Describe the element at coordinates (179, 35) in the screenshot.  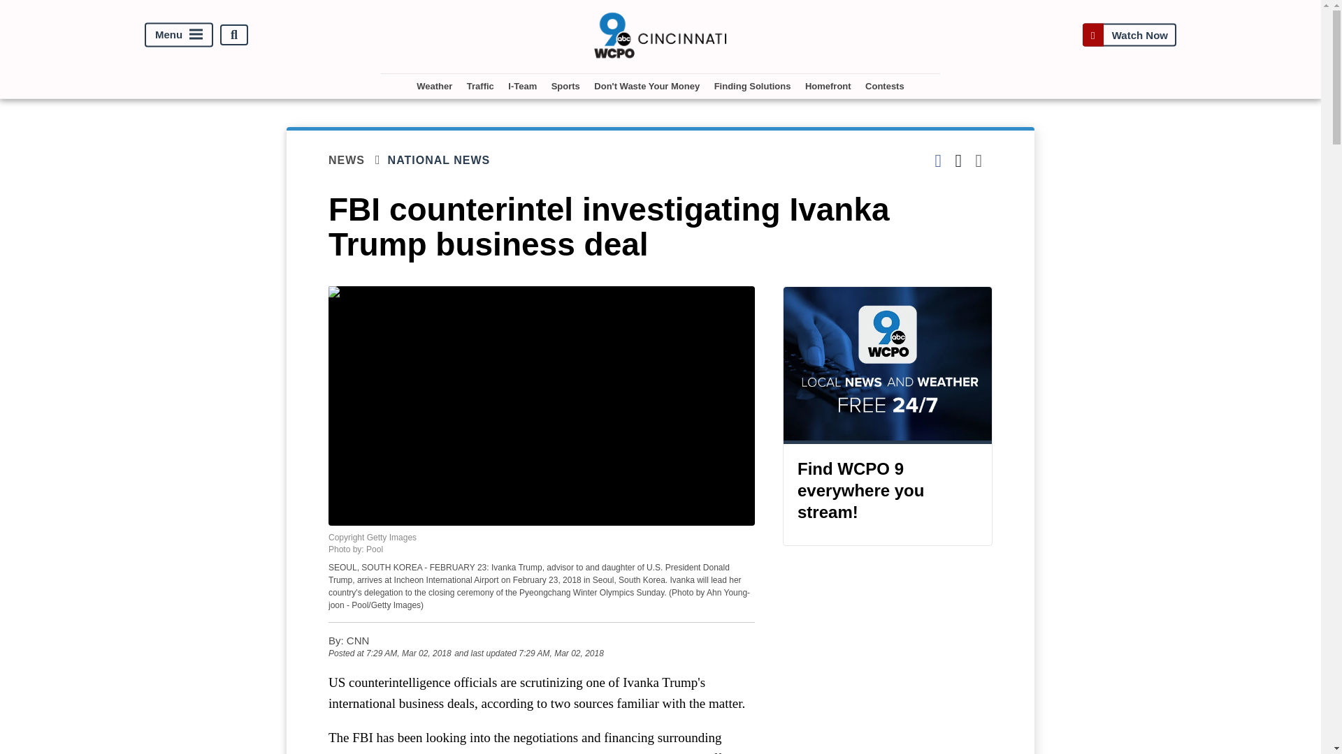
I see `Menu` at that location.